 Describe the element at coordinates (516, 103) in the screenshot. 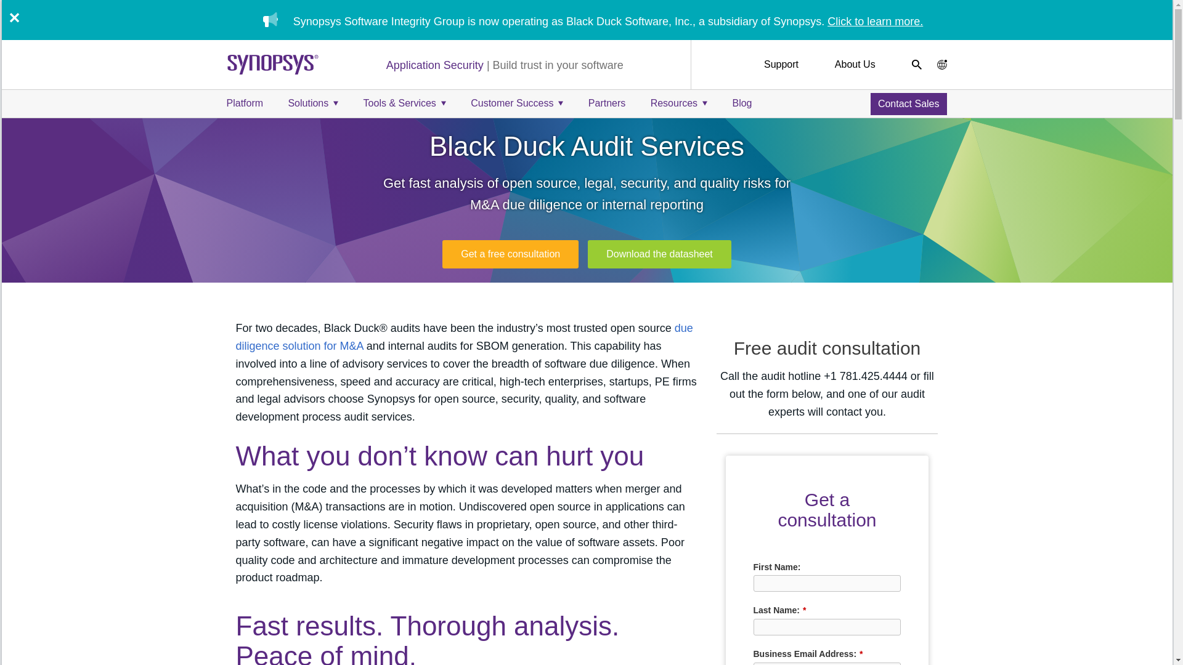

I see `Customer Success` at that location.